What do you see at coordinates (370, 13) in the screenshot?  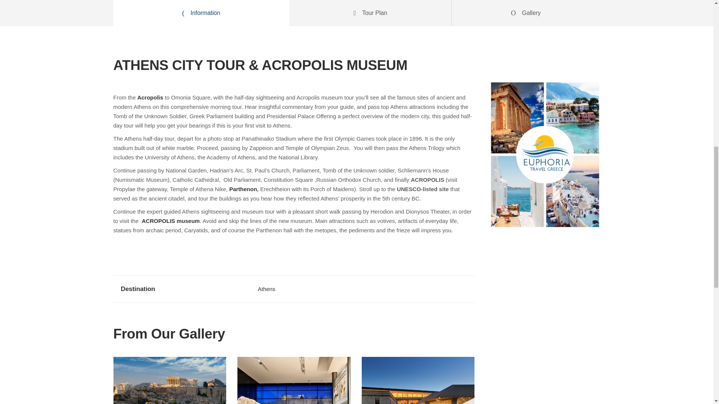 I see `Tour Plan` at bounding box center [370, 13].